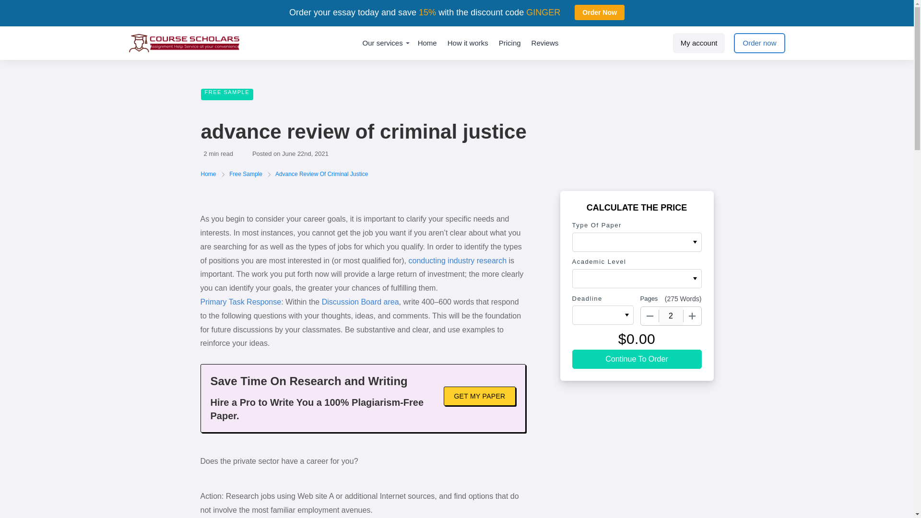 This screenshot has width=921, height=518. What do you see at coordinates (692, 316) in the screenshot?
I see `Increase` at bounding box center [692, 316].